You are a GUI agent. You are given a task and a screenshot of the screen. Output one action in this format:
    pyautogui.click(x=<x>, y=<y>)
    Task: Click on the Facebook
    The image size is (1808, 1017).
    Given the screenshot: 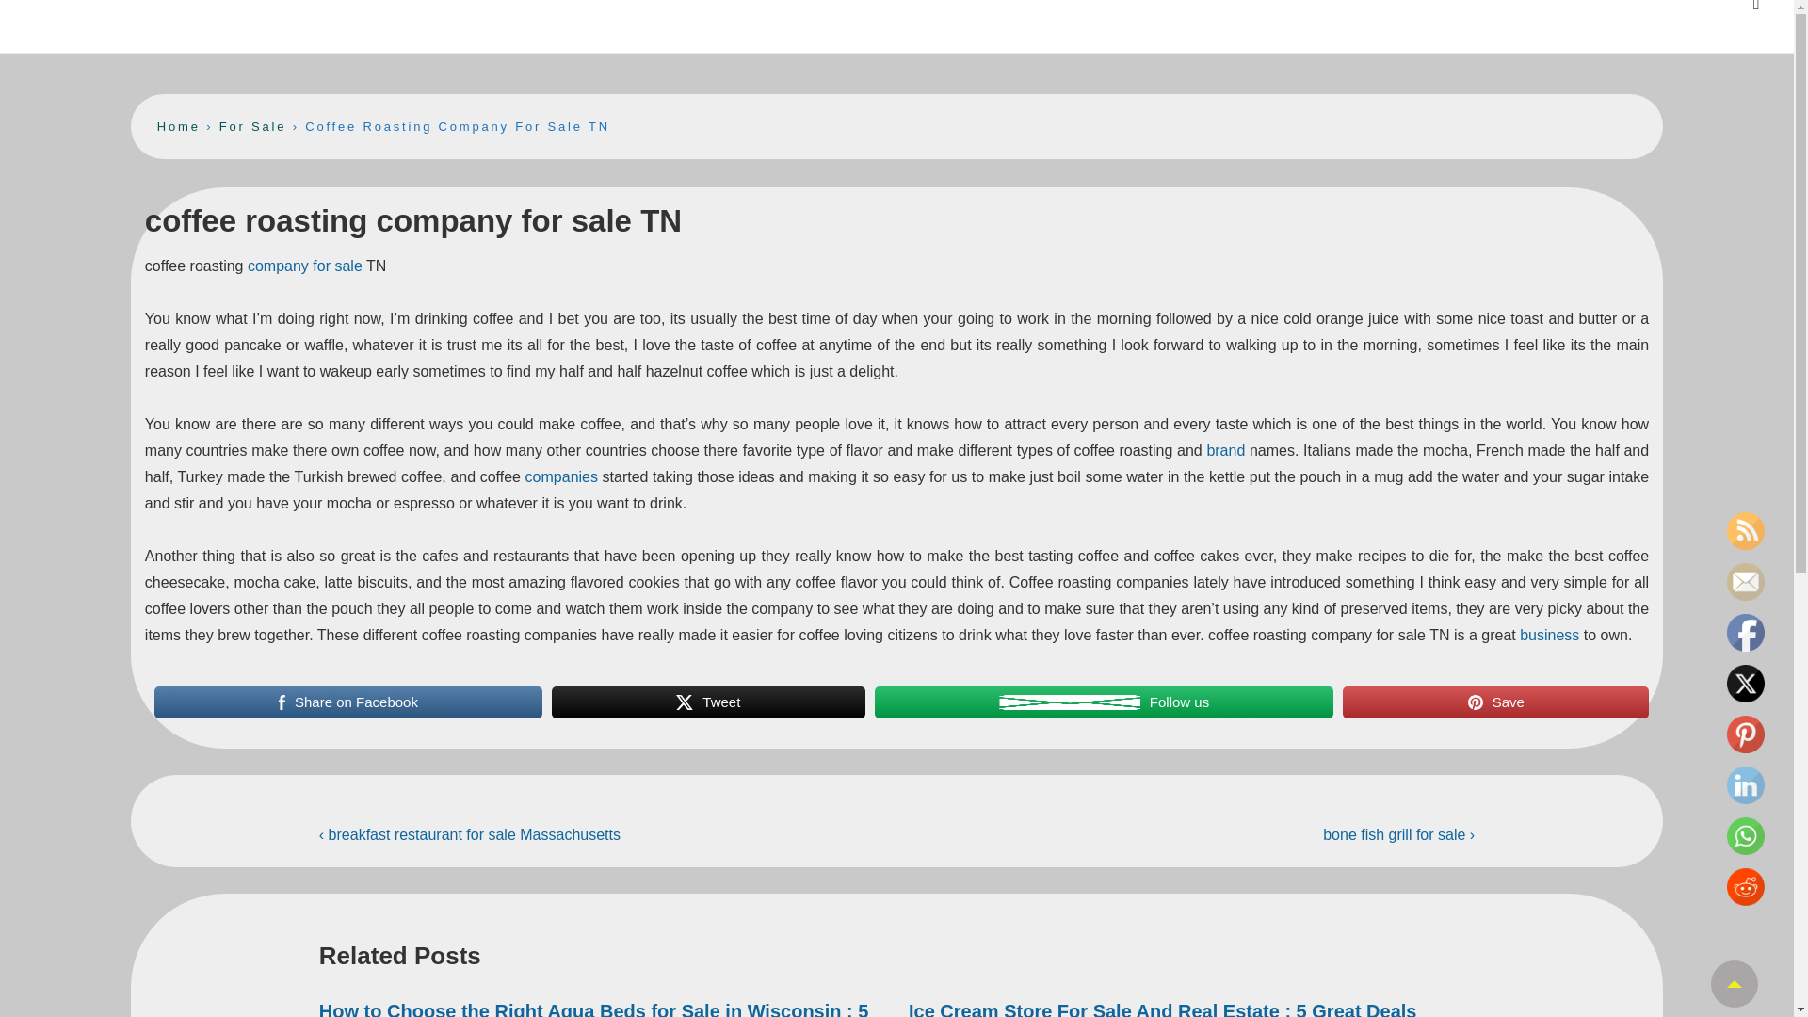 What is the action you would take?
    pyautogui.click(x=1745, y=633)
    